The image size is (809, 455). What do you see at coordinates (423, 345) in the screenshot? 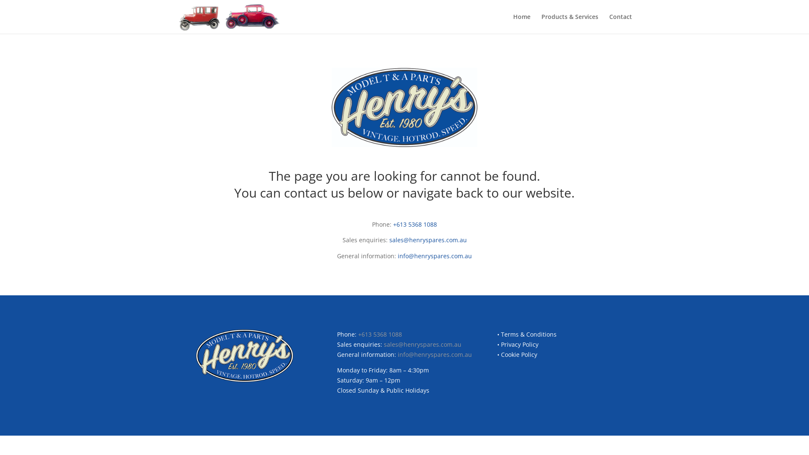
I see `sales@henryspares.com.au` at bounding box center [423, 345].